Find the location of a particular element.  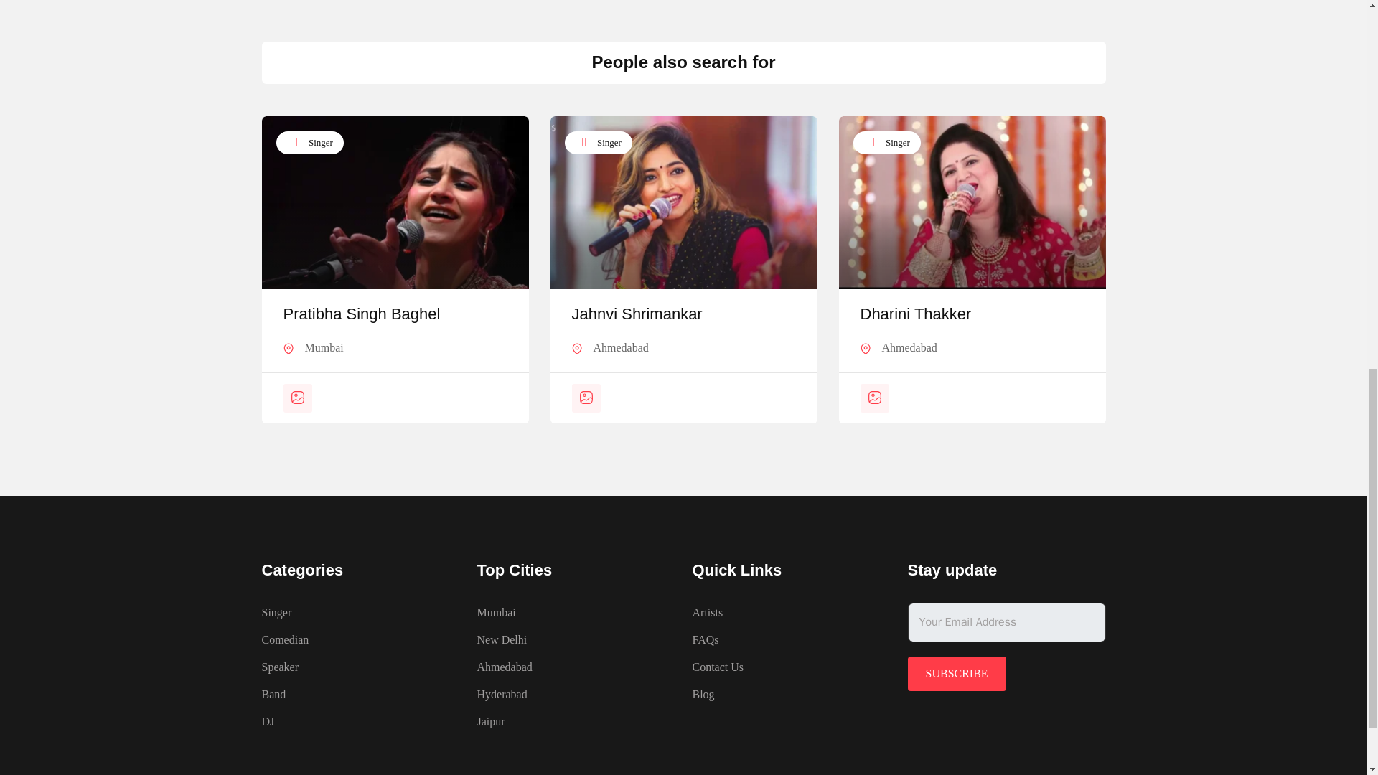

Dharini Thakker is located at coordinates (916, 314).